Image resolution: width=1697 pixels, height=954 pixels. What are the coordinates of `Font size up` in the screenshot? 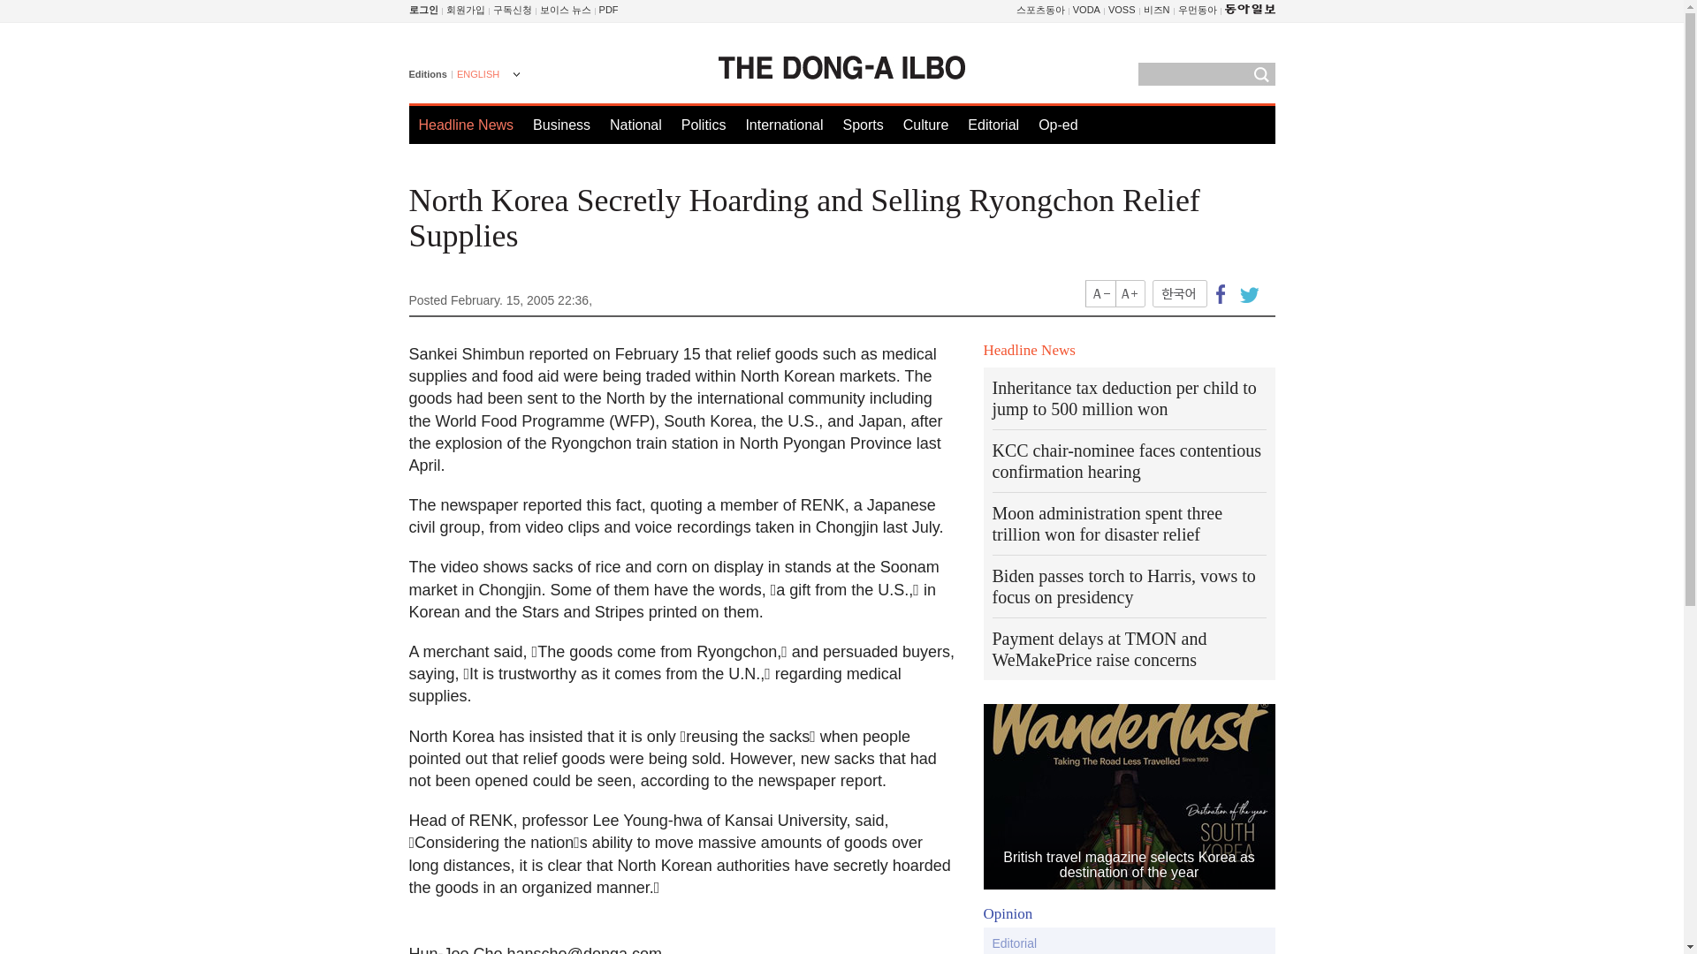 It's located at (1130, 293).